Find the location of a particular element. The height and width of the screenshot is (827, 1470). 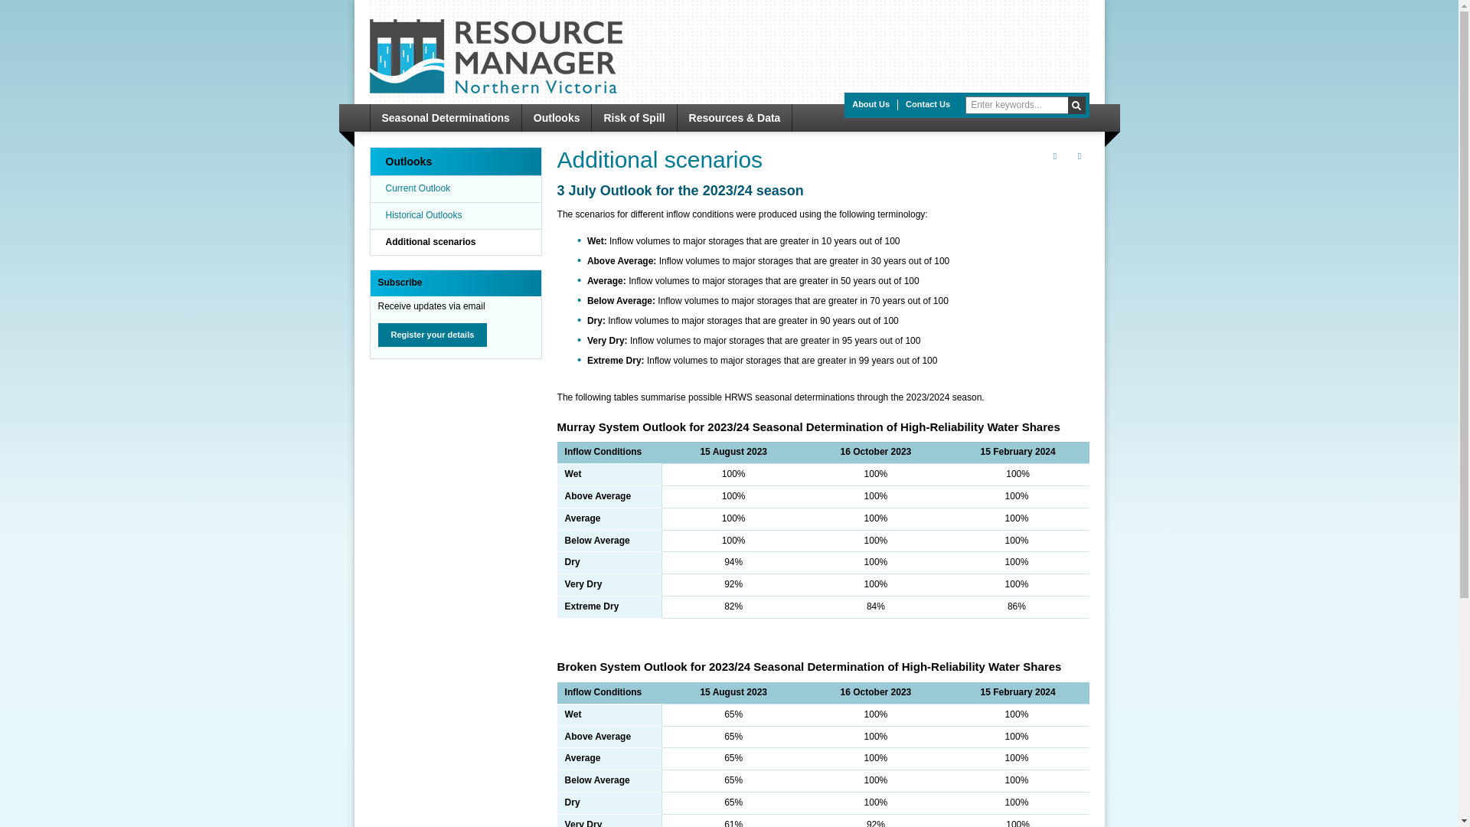

Print Page is located at coordinates (1055, 156).